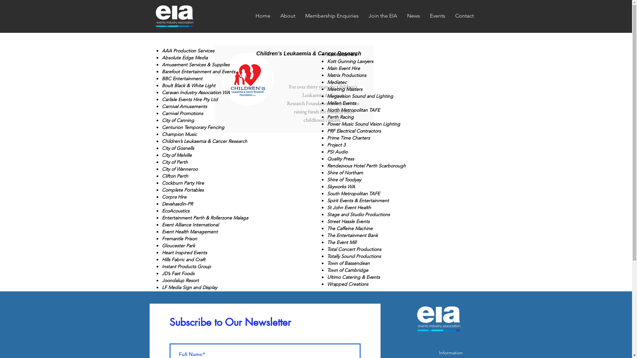 The width and height of the screenshot is (637, 358). What do you see at coordinates (354, 131) in the screenshot?
I see `PRF Electrical Contractors` at bounding box center [354, 131].